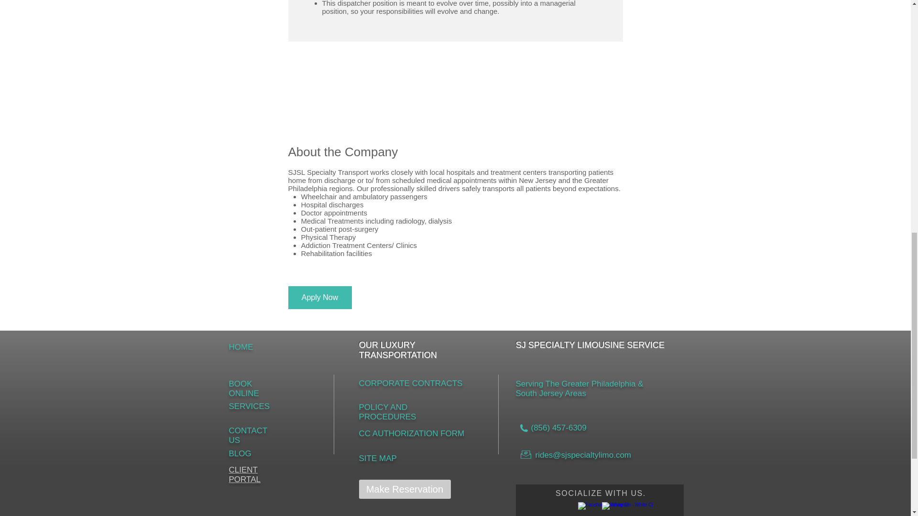  What do you see at coordinates (240, 453) in the screenshot?
I see `BLOG` at bounding box center [240, 453].